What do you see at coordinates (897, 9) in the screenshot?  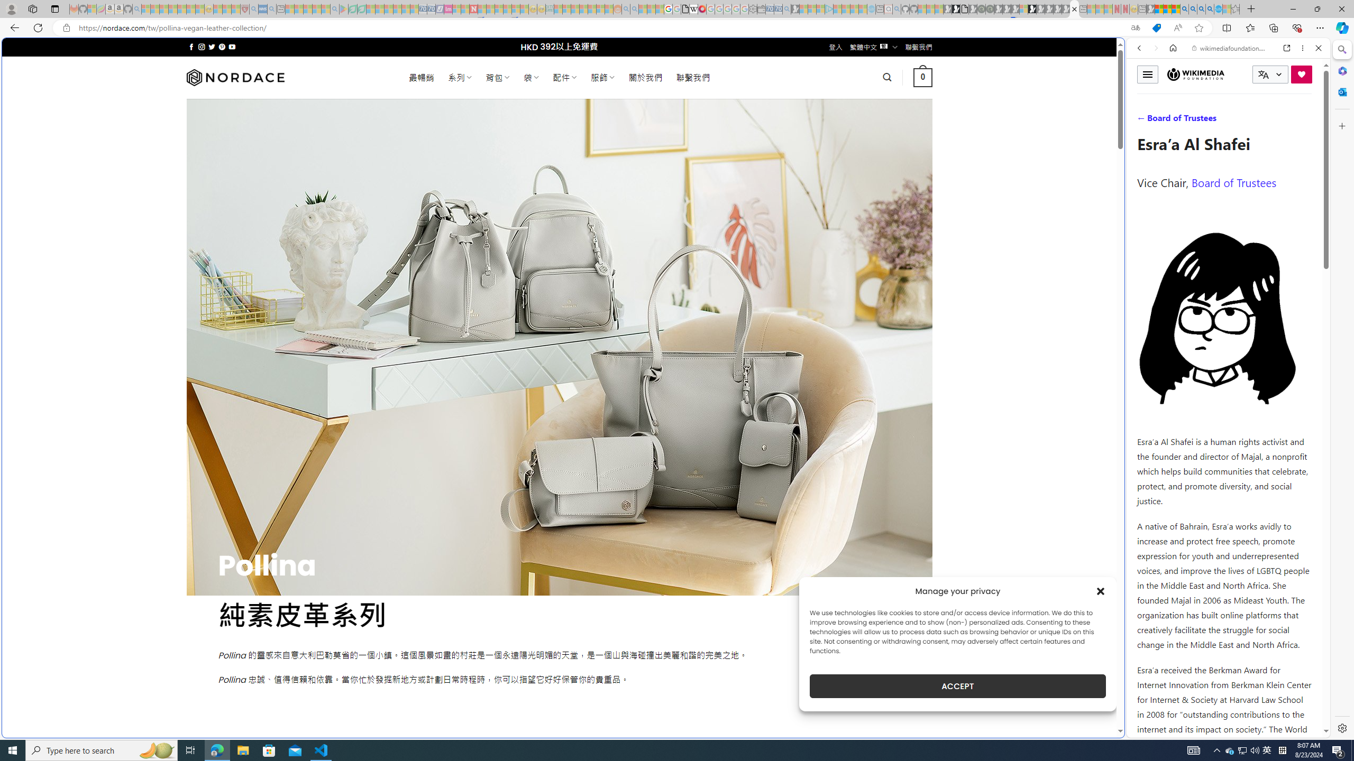 I see `github - Search - Sleeping` at bounding box center [897, 9].